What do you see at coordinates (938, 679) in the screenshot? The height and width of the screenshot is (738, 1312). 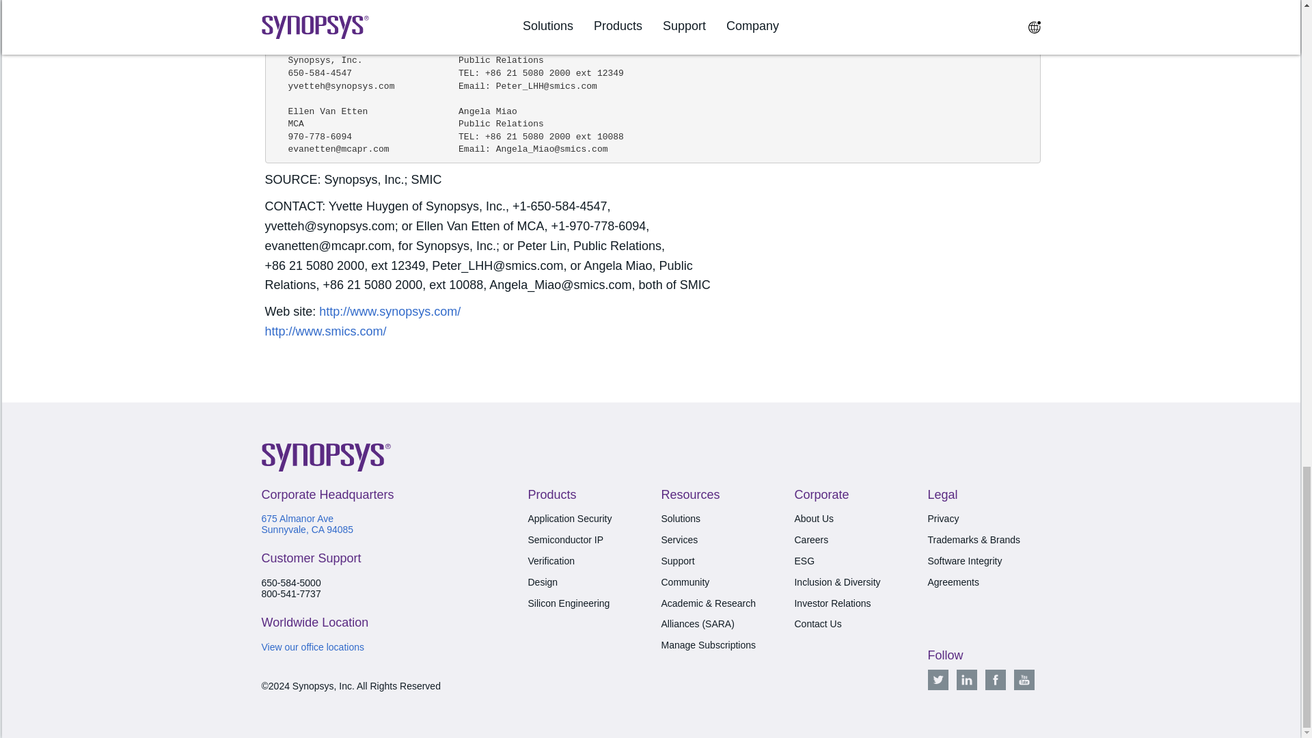 I see `Twitter` at bounding box center [938, 679].